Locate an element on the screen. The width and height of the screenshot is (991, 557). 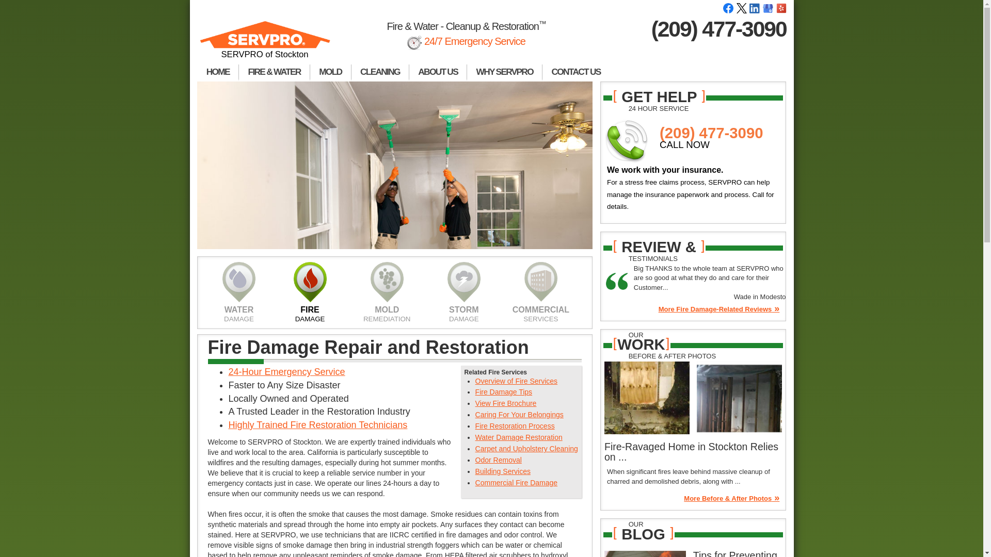
CLEANING is located at coordinates (380, 72).